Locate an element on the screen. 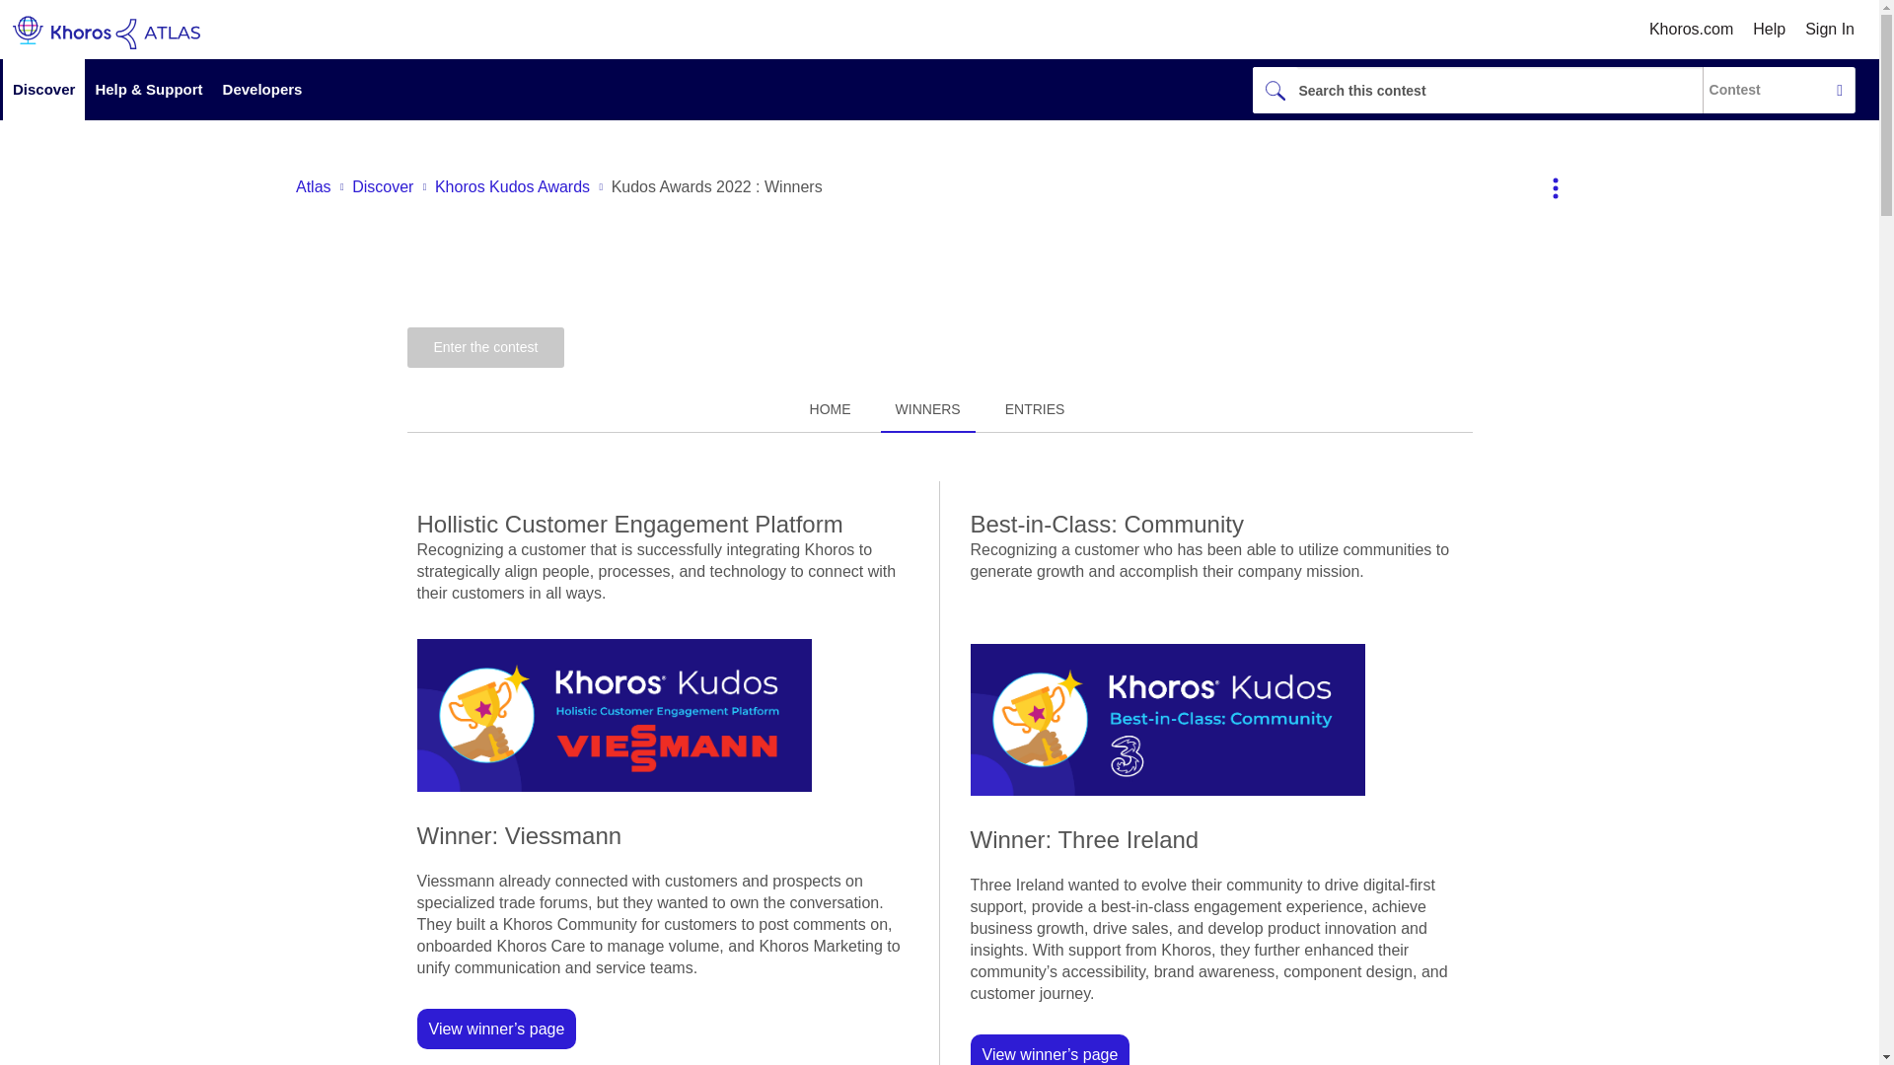 The width and height of the screenshot is (1894, 1065). Search Granularity is located at coordinates (1769, 89).